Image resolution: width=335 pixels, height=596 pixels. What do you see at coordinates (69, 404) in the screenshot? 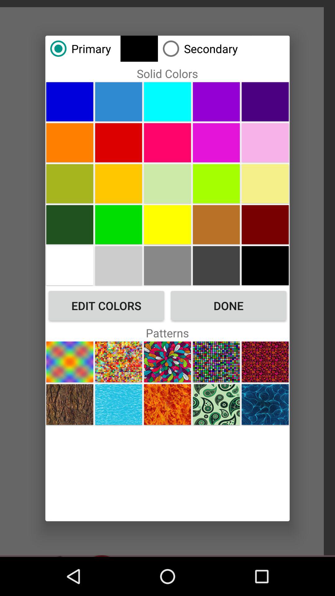
I see `pattern selection rocks` at bounding box center [69, 404].